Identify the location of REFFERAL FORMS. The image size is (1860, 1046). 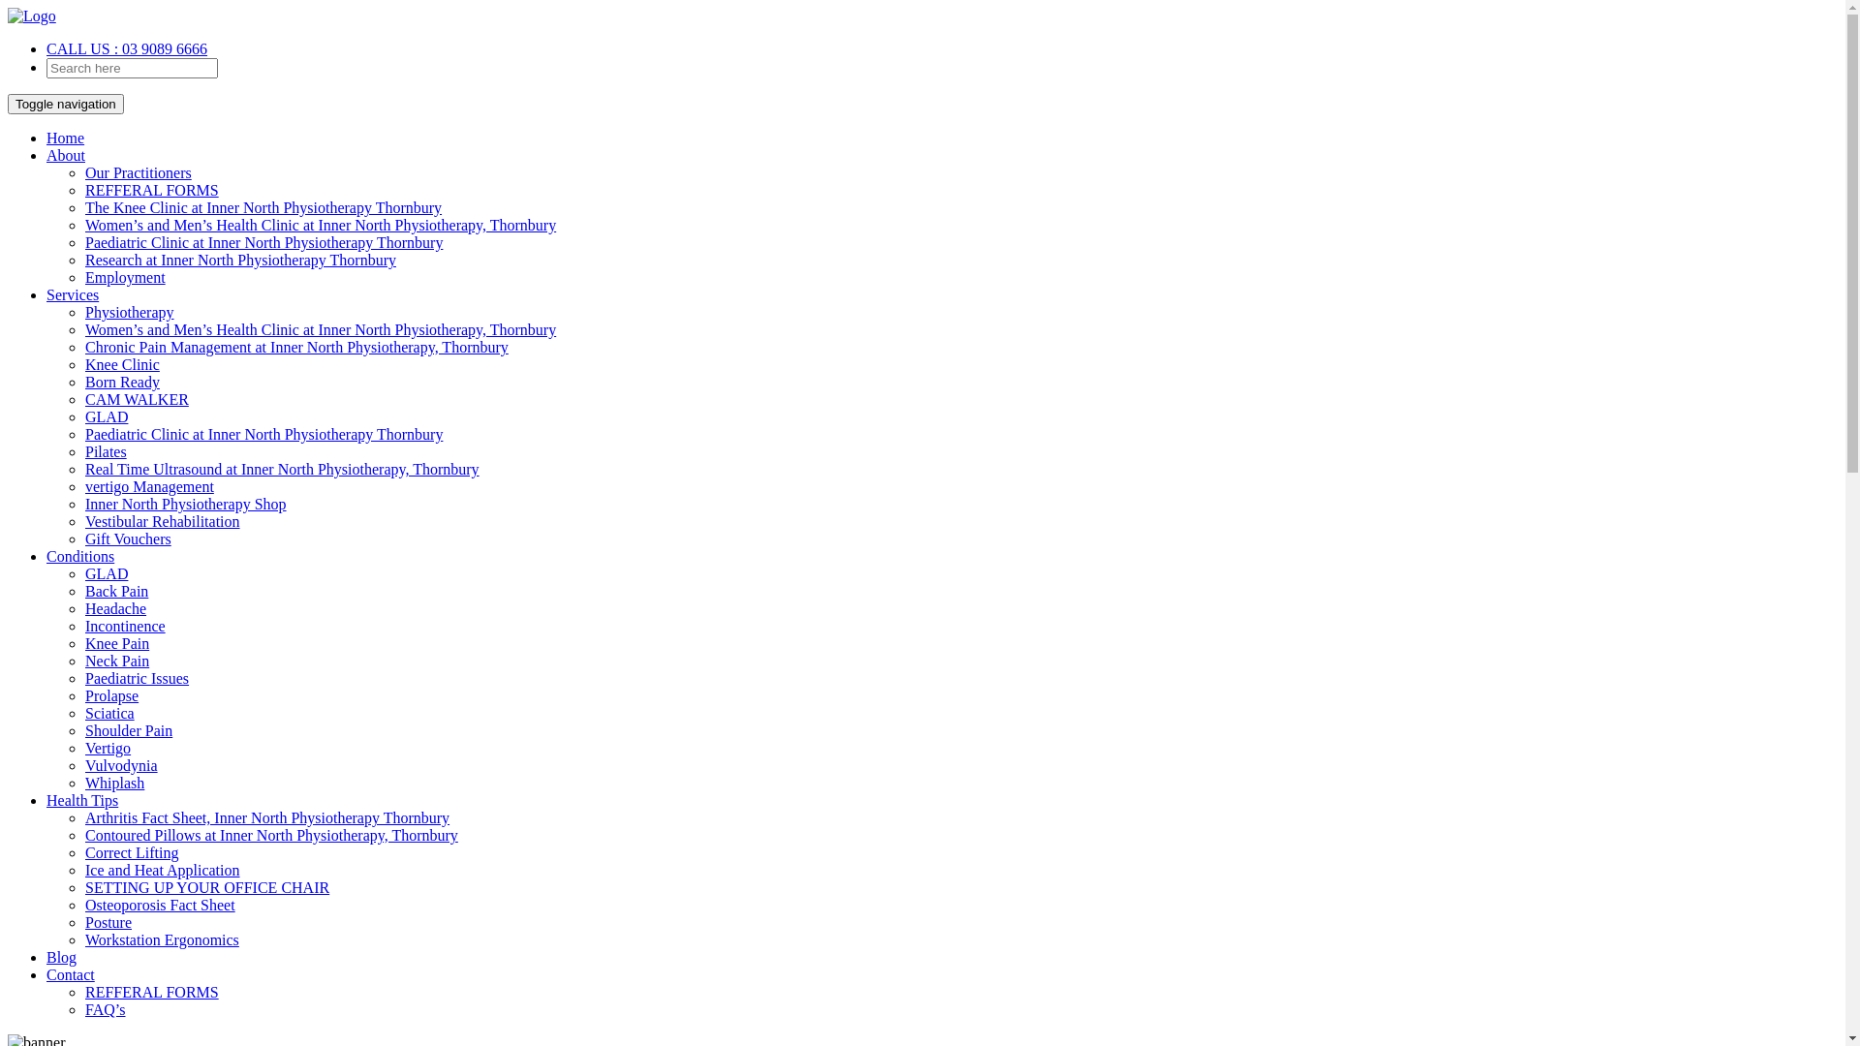
(152, 992).